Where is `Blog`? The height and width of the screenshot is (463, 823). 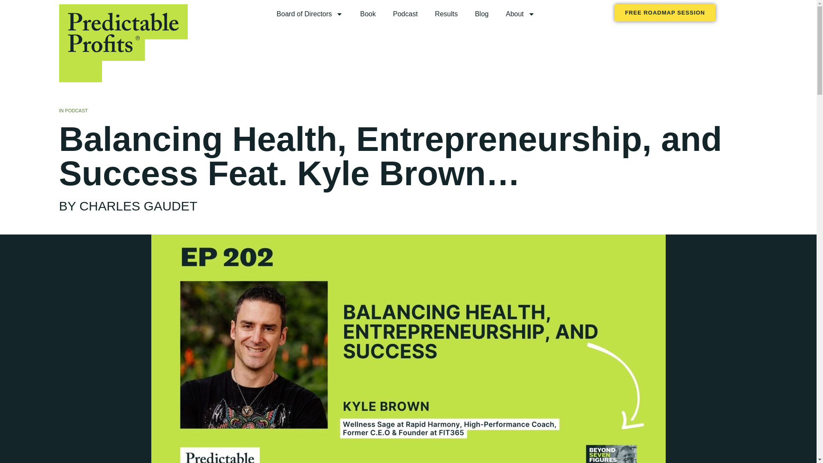
Blog is located at coordinates (482, 14).